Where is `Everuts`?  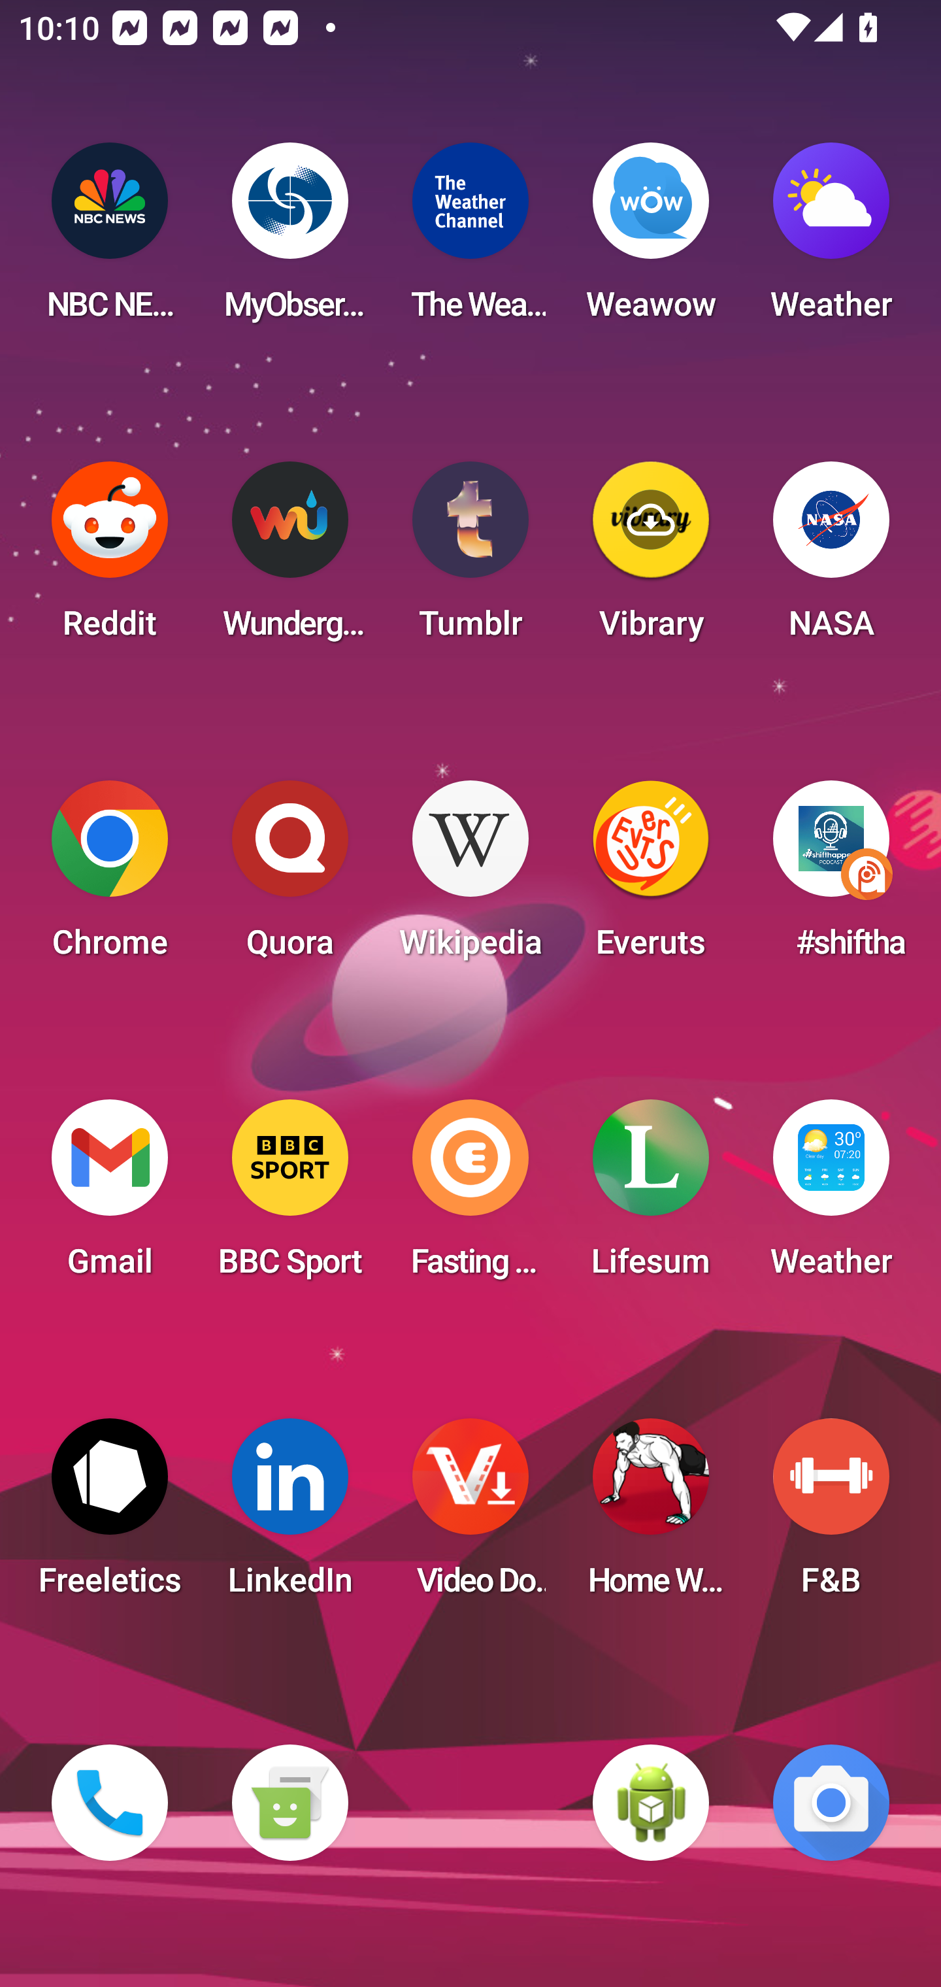
Everuts is located at coordinates (651, 877).